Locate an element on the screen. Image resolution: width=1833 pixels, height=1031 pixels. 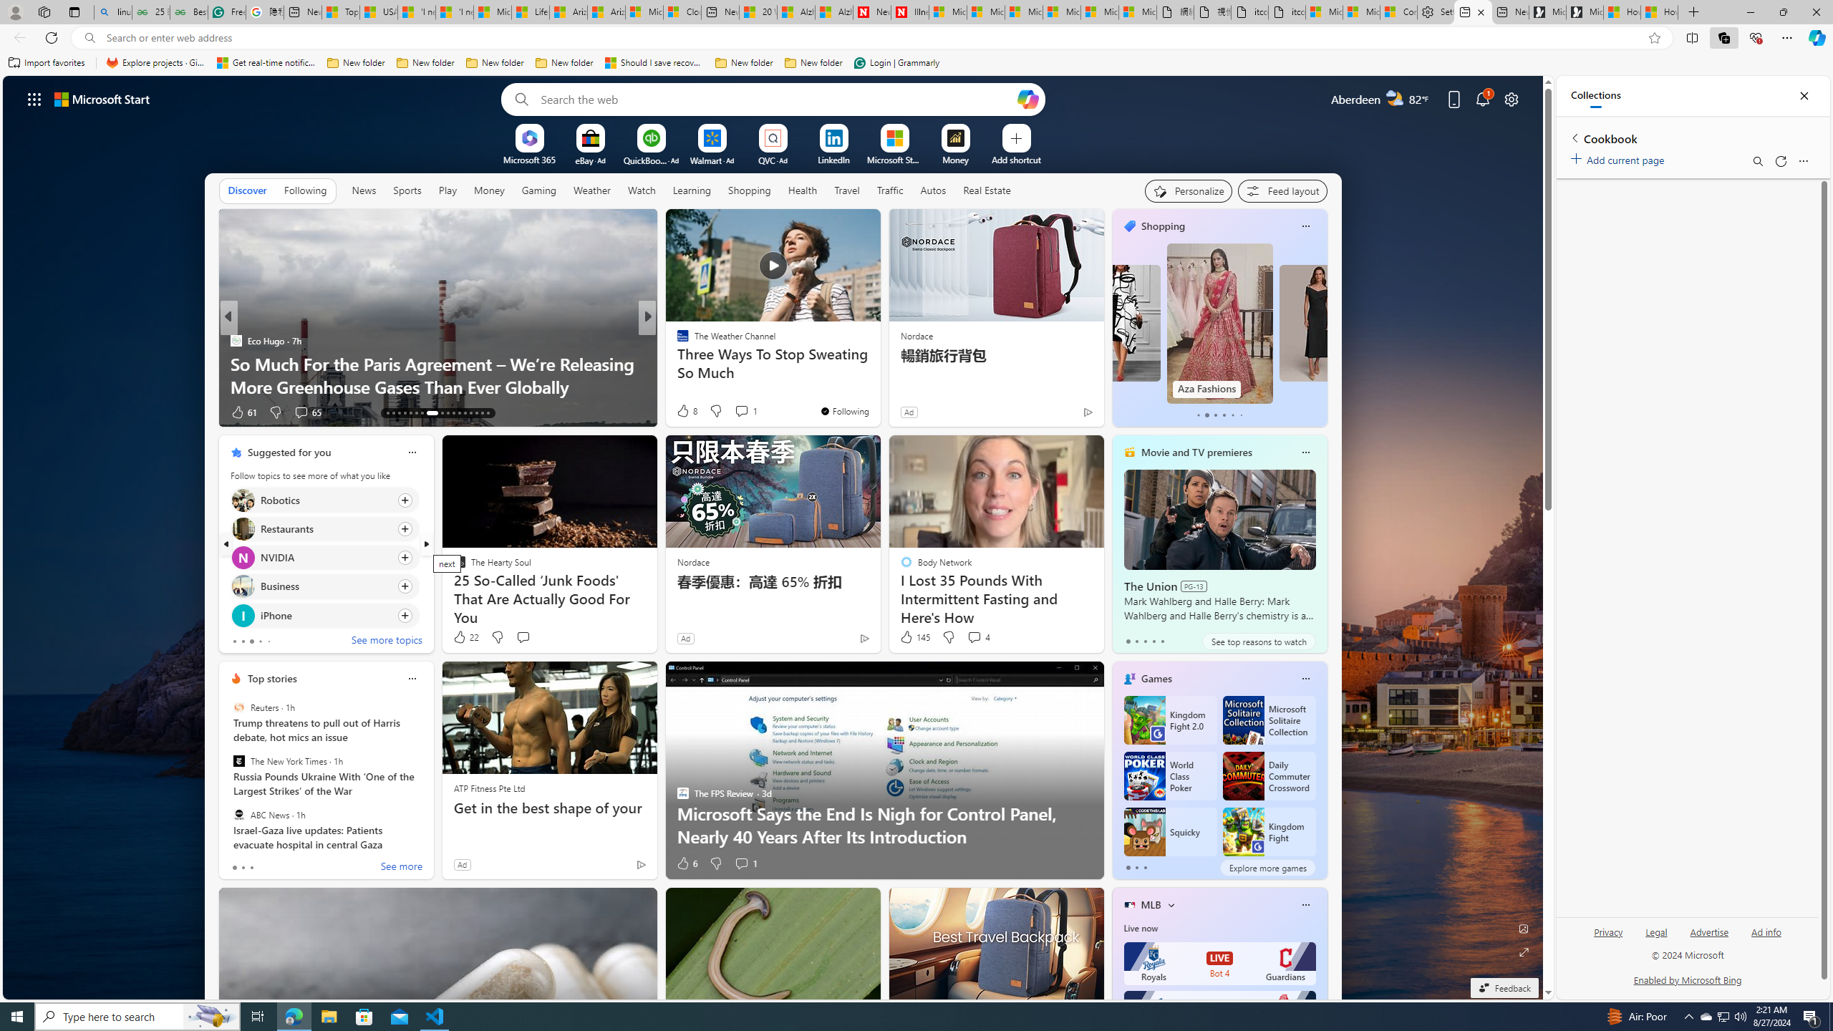
8 Like is located at coordinates (686, 411).